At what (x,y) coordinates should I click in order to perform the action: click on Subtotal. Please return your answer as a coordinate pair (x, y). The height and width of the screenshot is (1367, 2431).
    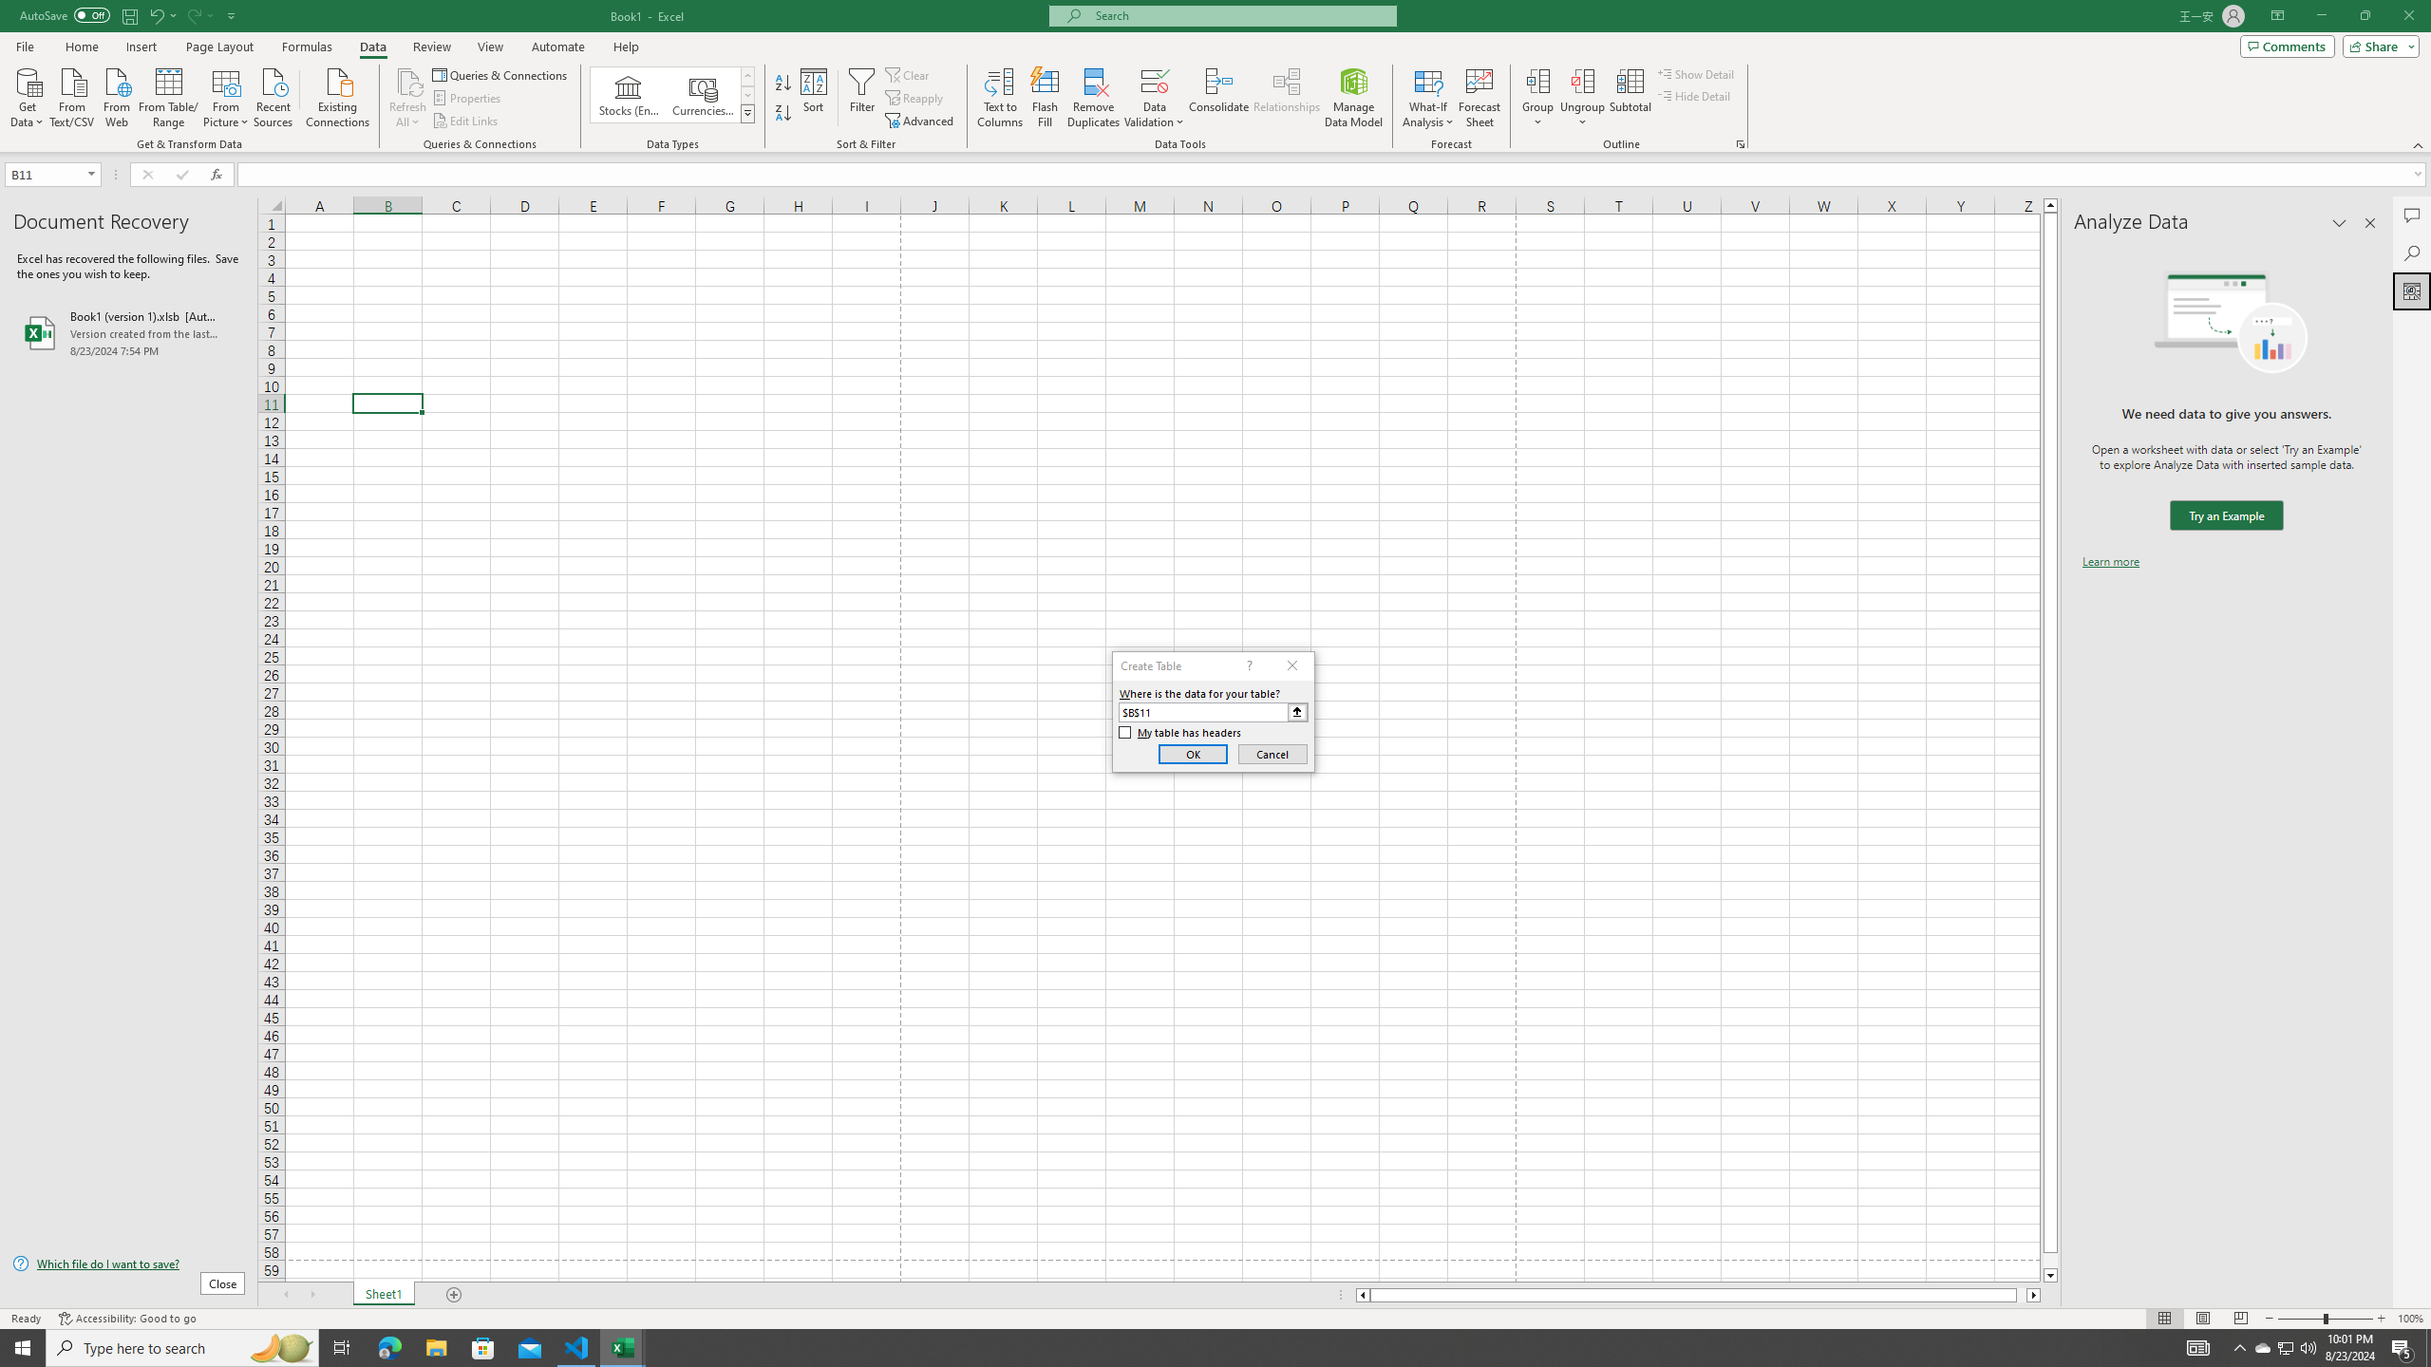
    Looking at the image, I should click on (1630, 98).